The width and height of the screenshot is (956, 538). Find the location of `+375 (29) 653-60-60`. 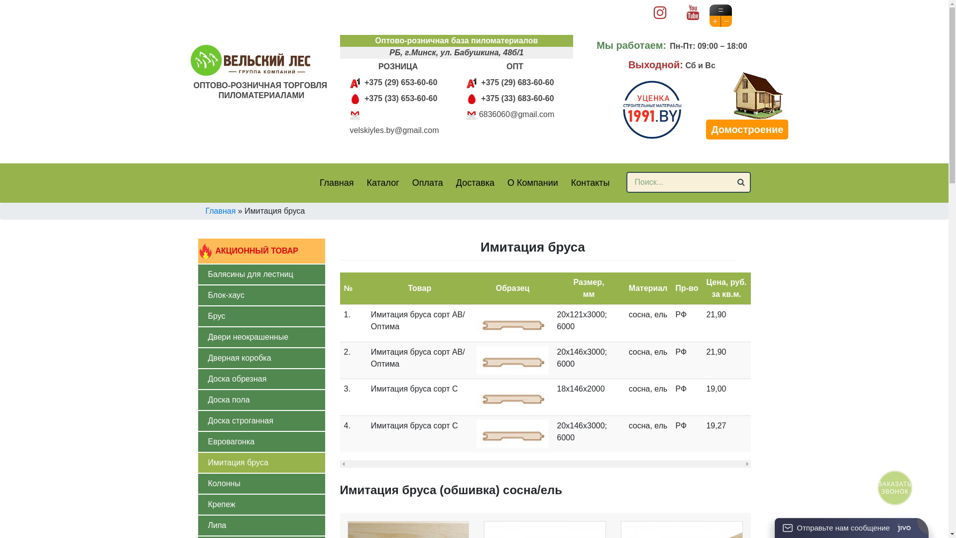

+375 (29) 653-60-60 is located at coordinates (400, 83).